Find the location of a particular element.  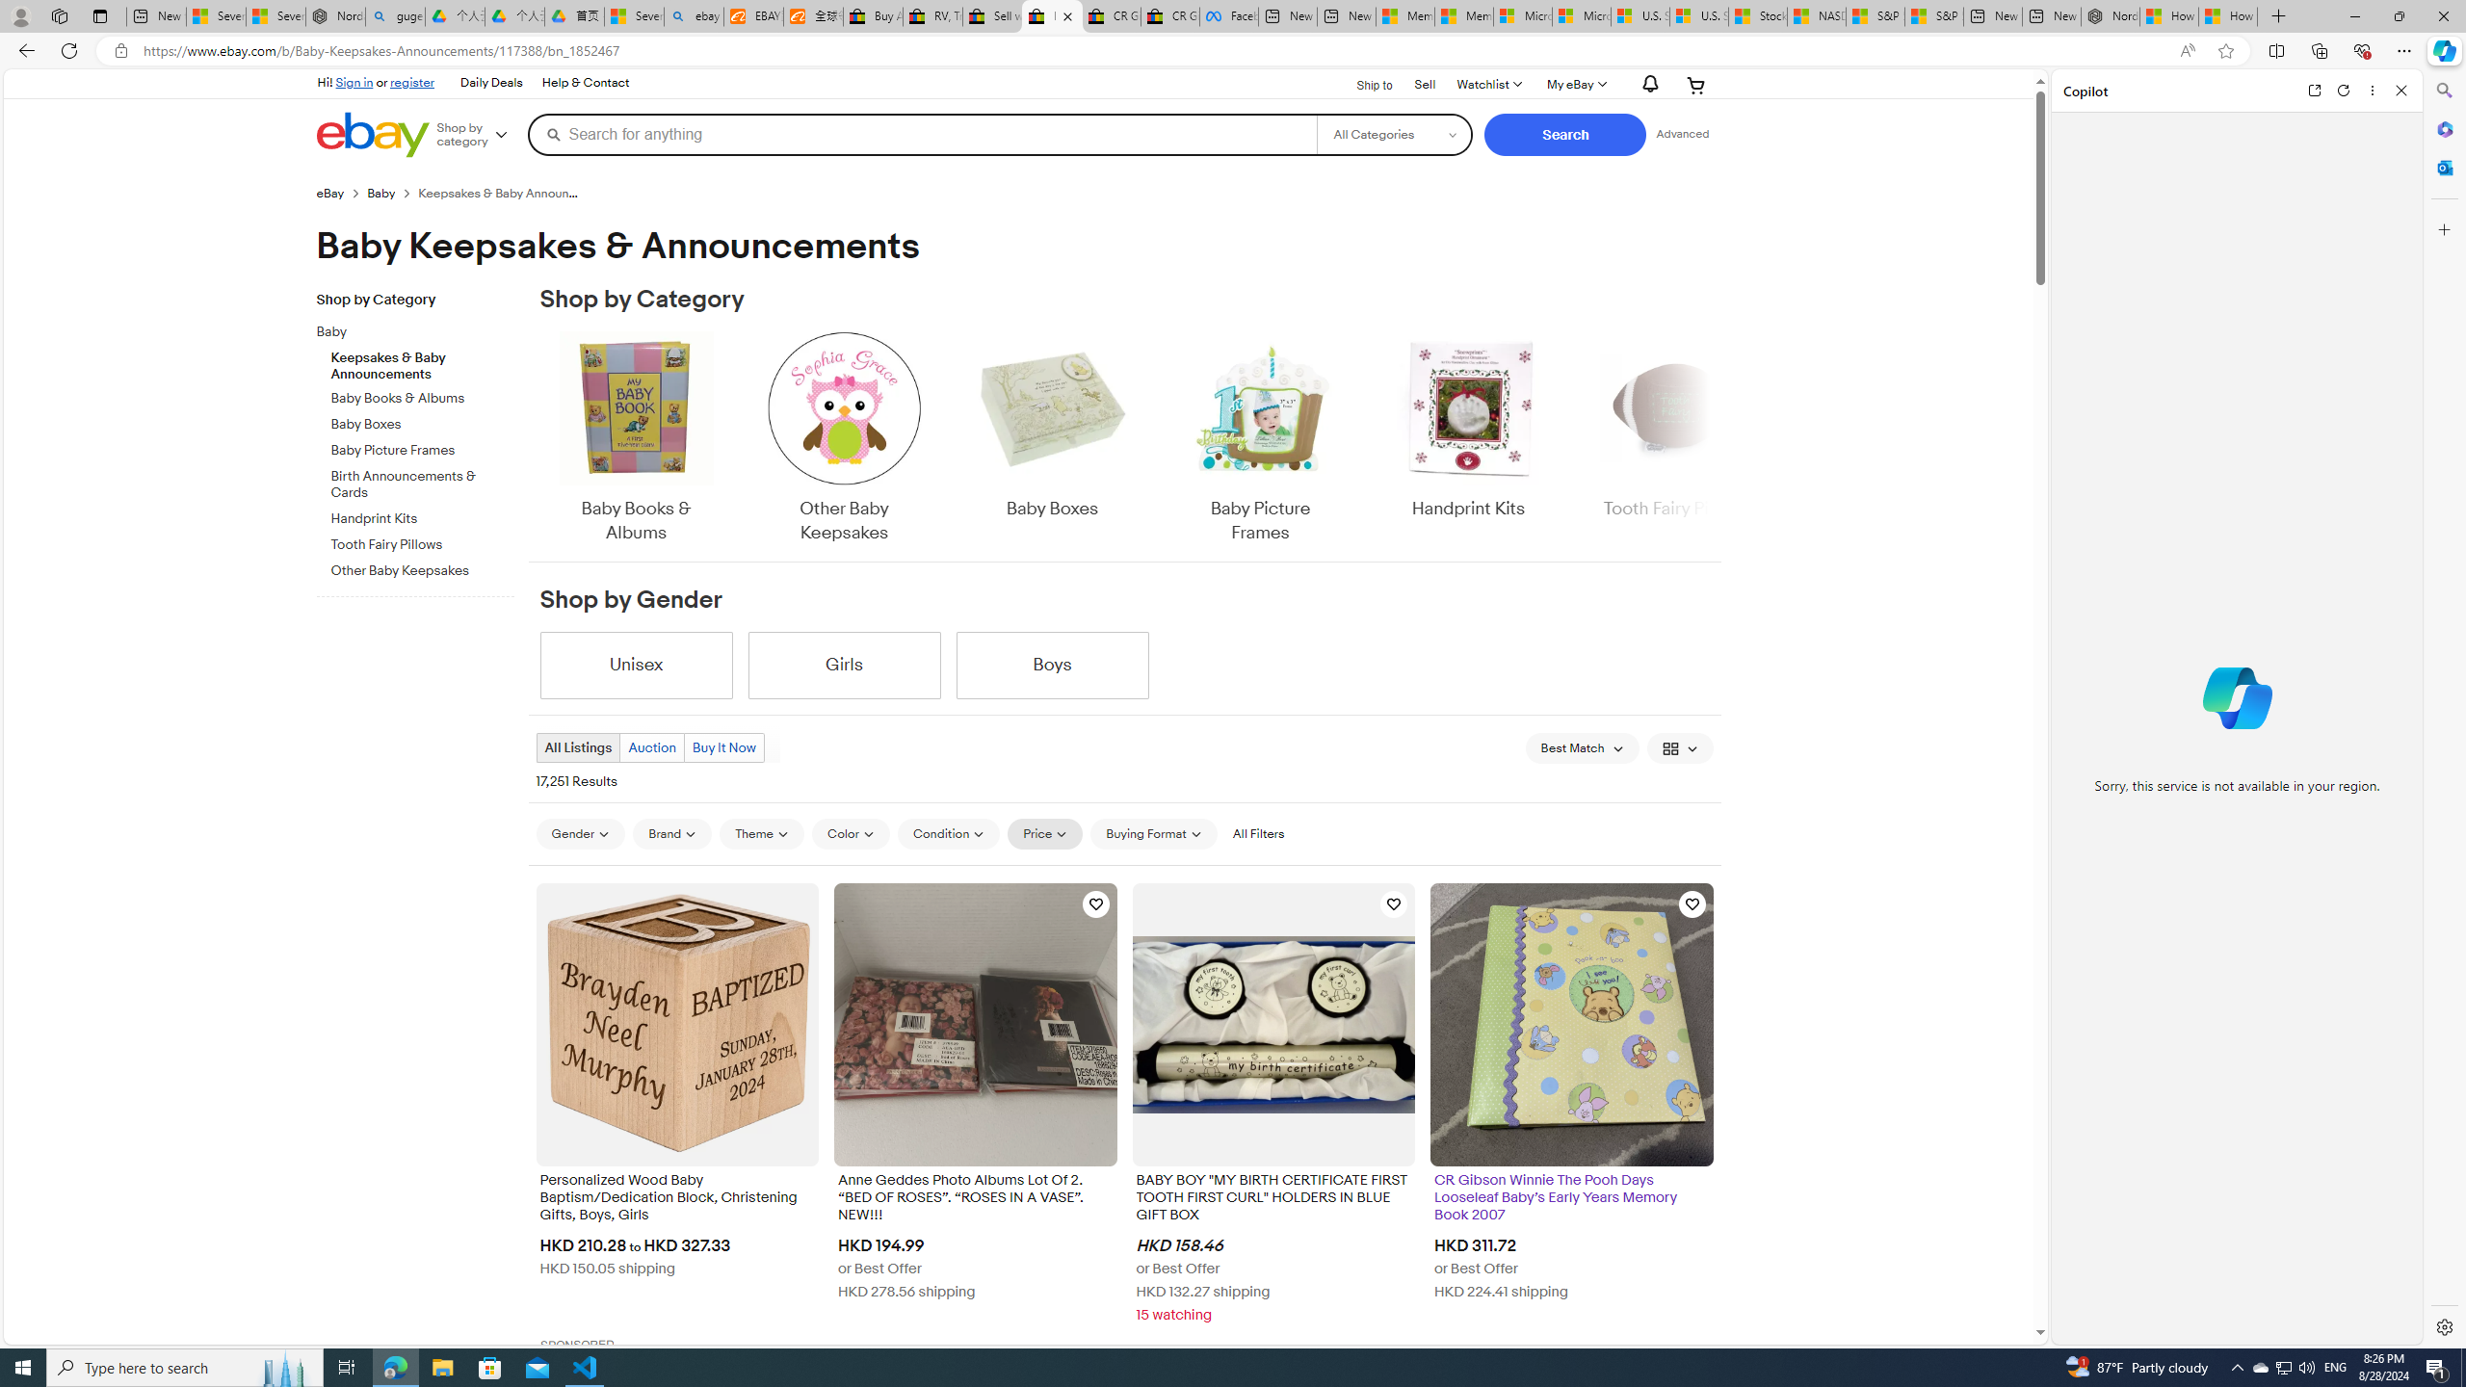

Help & Contact is located at coordinates (584, 83).